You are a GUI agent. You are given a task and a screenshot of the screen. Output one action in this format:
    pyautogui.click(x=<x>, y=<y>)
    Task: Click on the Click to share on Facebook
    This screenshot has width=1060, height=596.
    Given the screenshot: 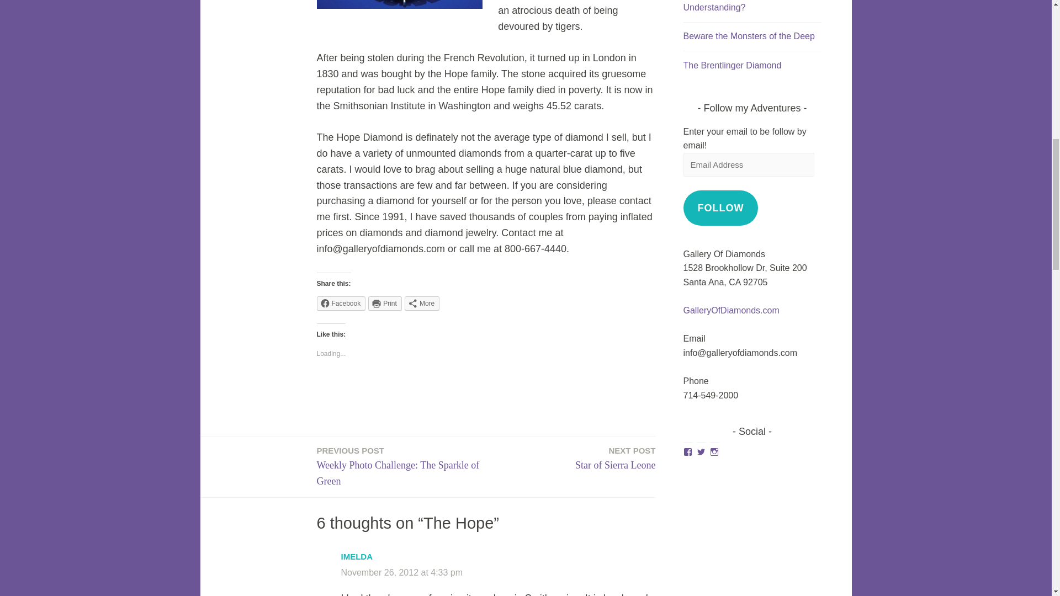 What is the action you would take?
    pyautogui.click(x=341, y=303)
    